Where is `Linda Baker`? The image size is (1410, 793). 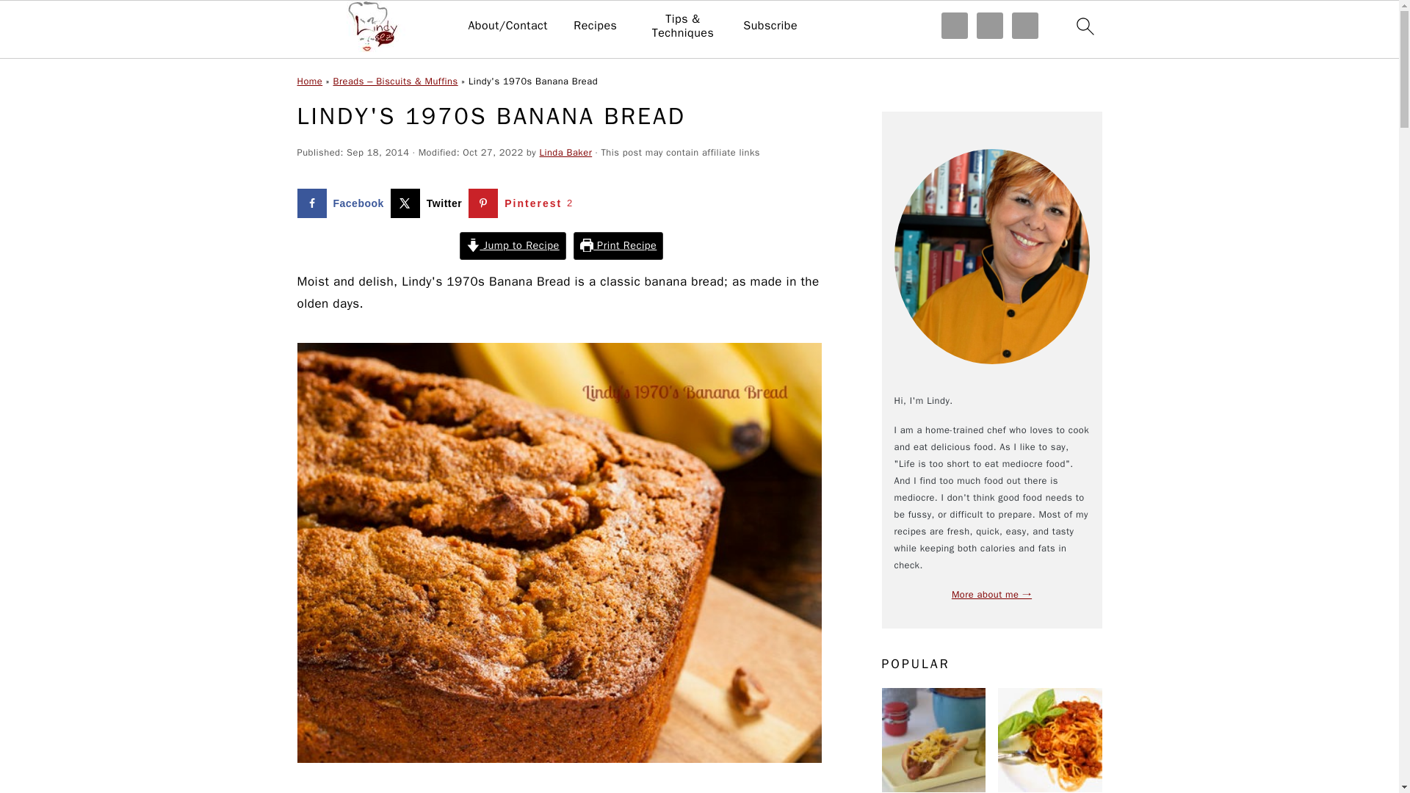 Linda Baker is located at coordinates (565, 153).